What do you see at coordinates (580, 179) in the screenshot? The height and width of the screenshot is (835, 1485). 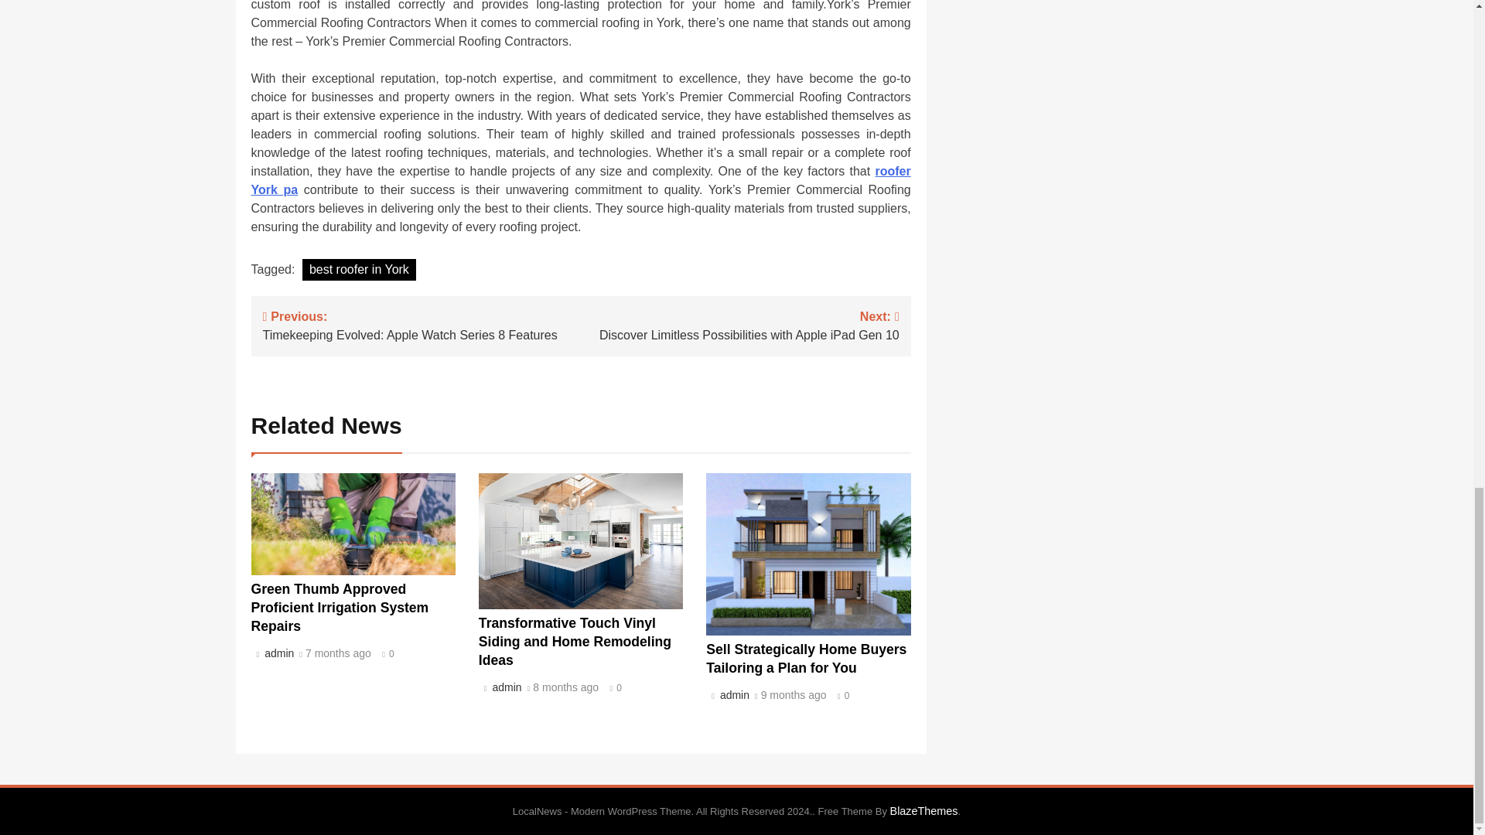 I see `roofer York pa` at bounding box center [580, 179].